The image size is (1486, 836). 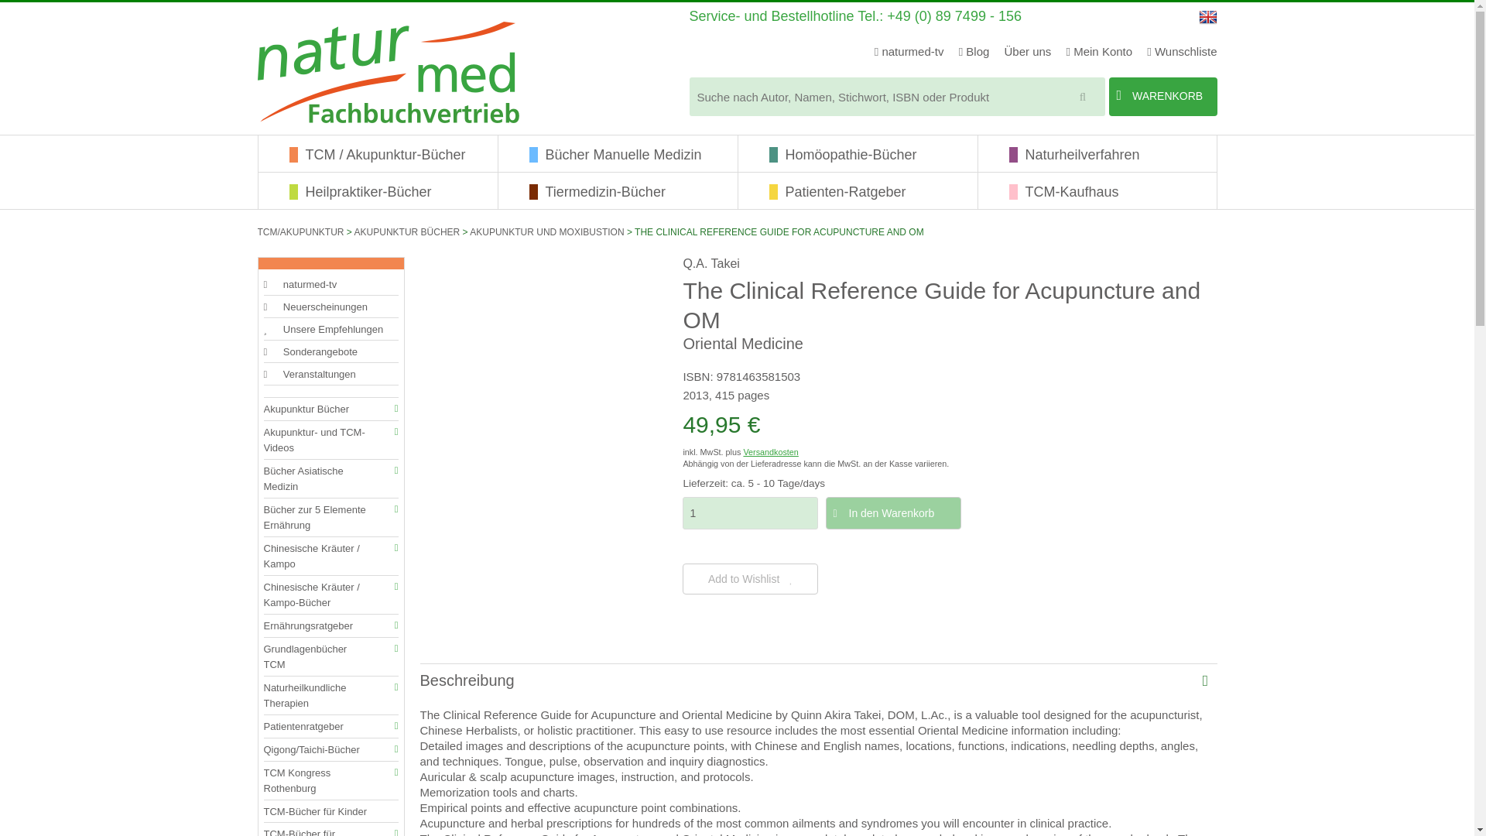 What do you see at coordinates (1099, 51) in the screenshot?
I see `Mein Konto` at bounding box center [1099, 51].